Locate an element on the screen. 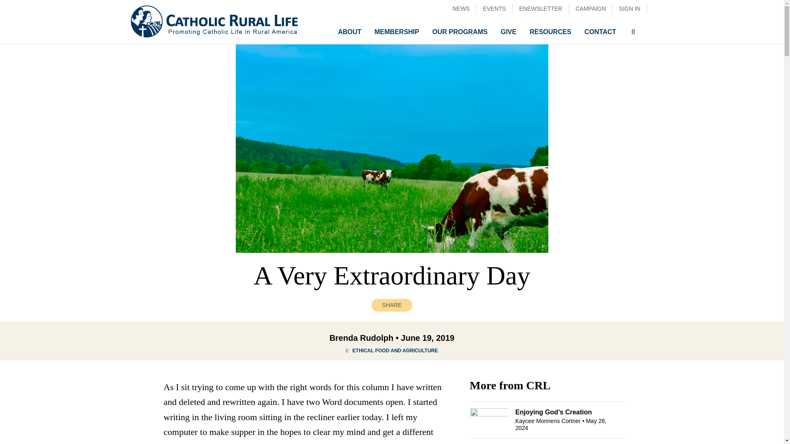  CAMPAIGN is located at coordinates (591, 9).